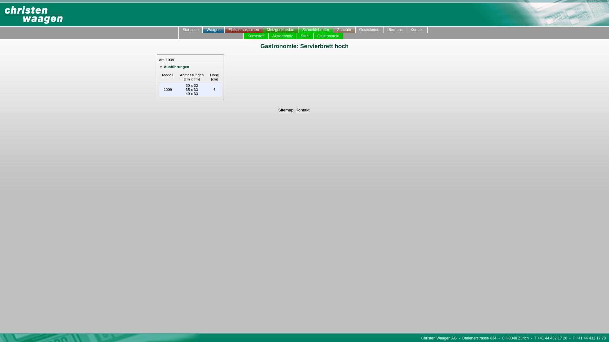 This screenshot has width=609, height=342. Describe the element at coordinates (329, 36) in the screenshot. I see `Gastronomie` at that location.